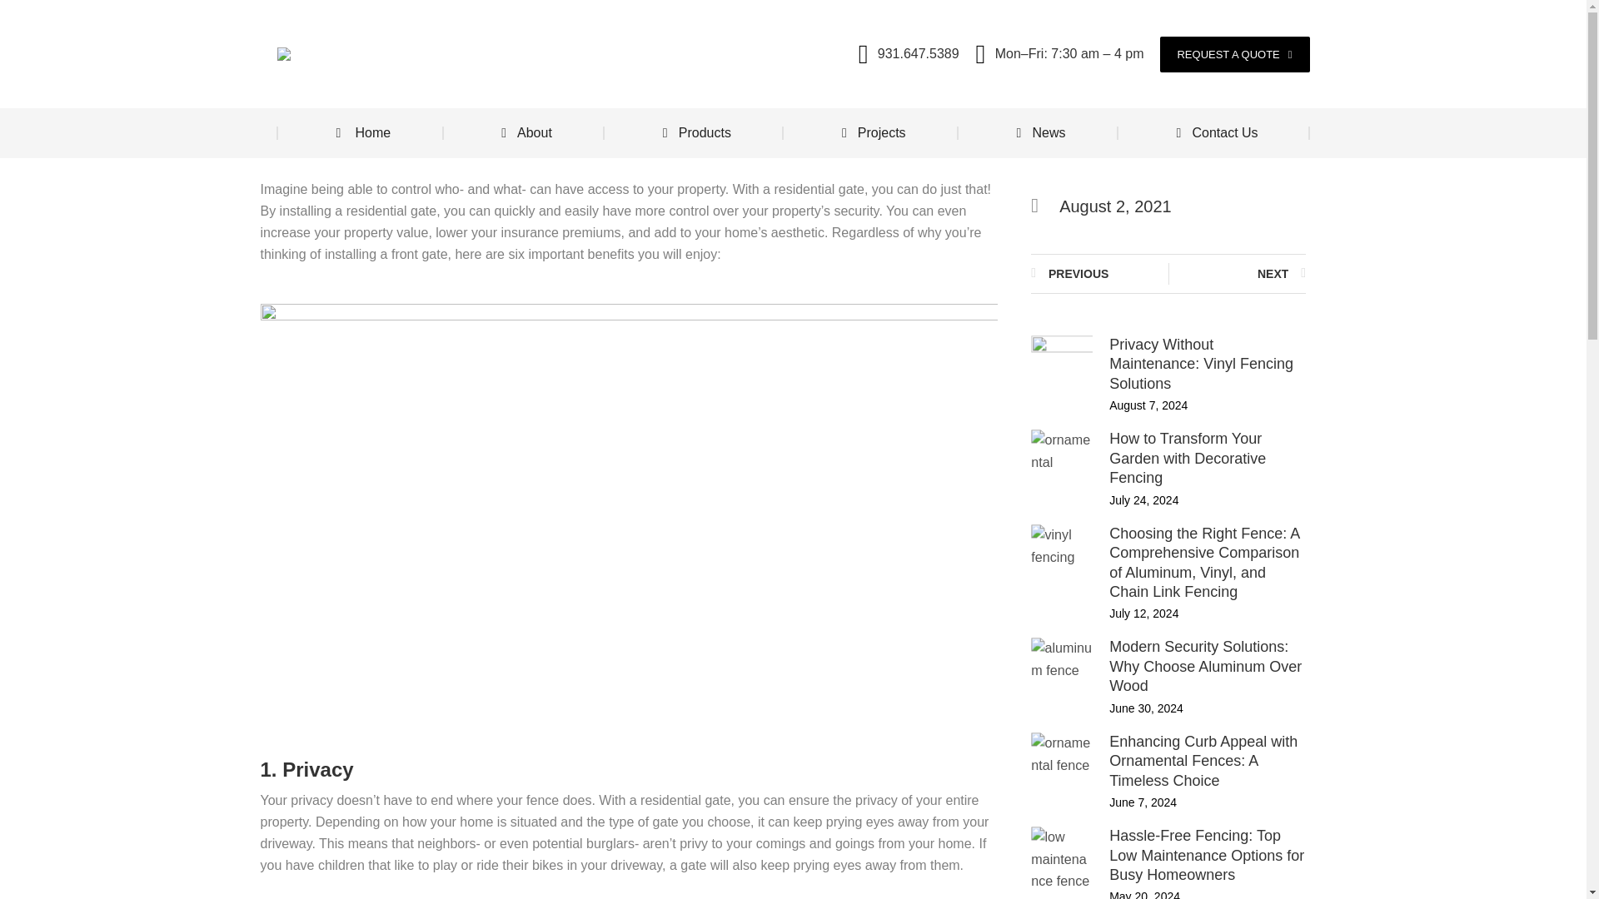  Describe the element at coordinates (1213, 133) in the screenshot. I see `Contact Us` at that location.